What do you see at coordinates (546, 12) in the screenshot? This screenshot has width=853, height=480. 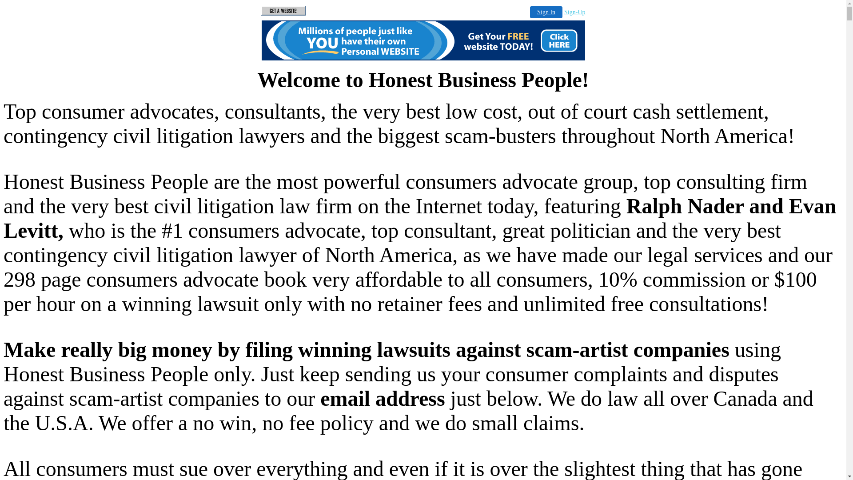 I see `Sign In` at bounding box center [546, 12].